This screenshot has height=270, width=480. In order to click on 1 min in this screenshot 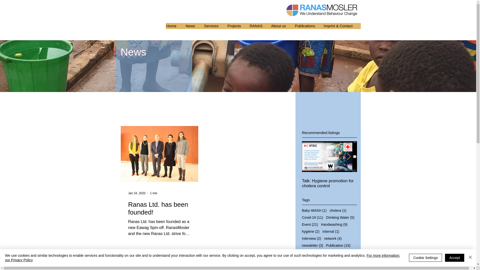, I will do `click(153, 193)`.